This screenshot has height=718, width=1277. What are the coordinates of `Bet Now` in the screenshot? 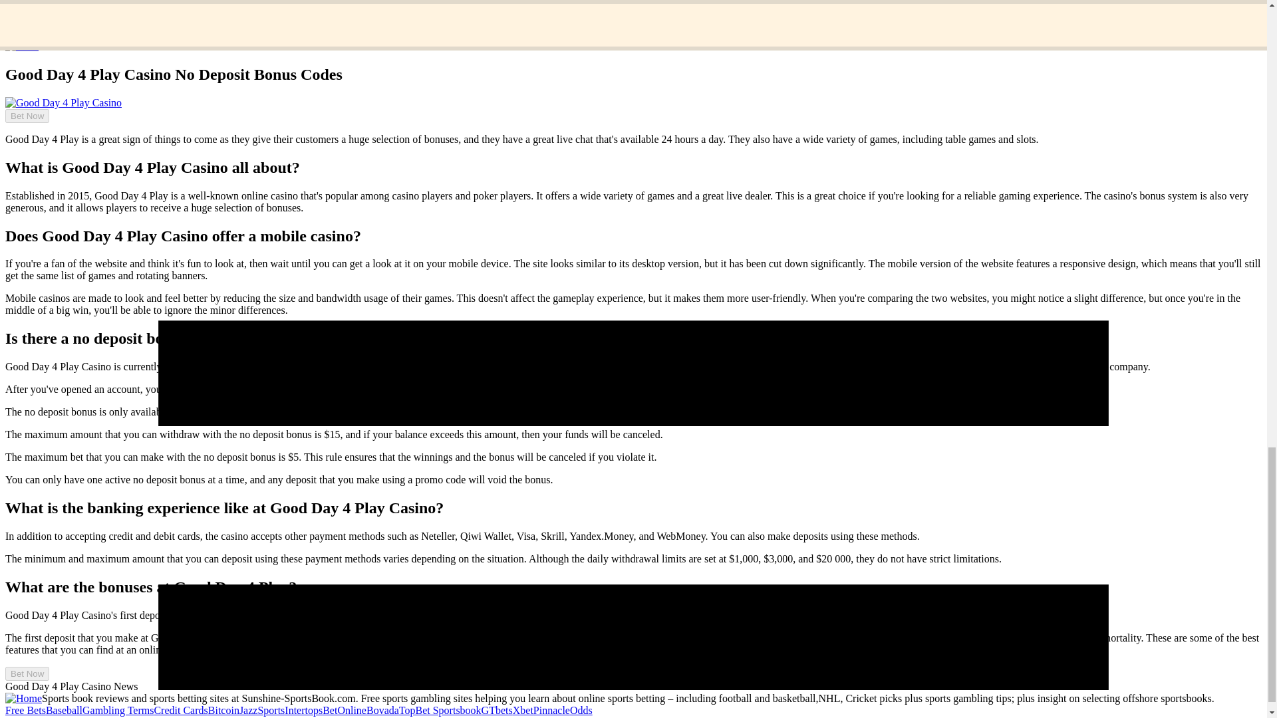 It's located at (21, 103).